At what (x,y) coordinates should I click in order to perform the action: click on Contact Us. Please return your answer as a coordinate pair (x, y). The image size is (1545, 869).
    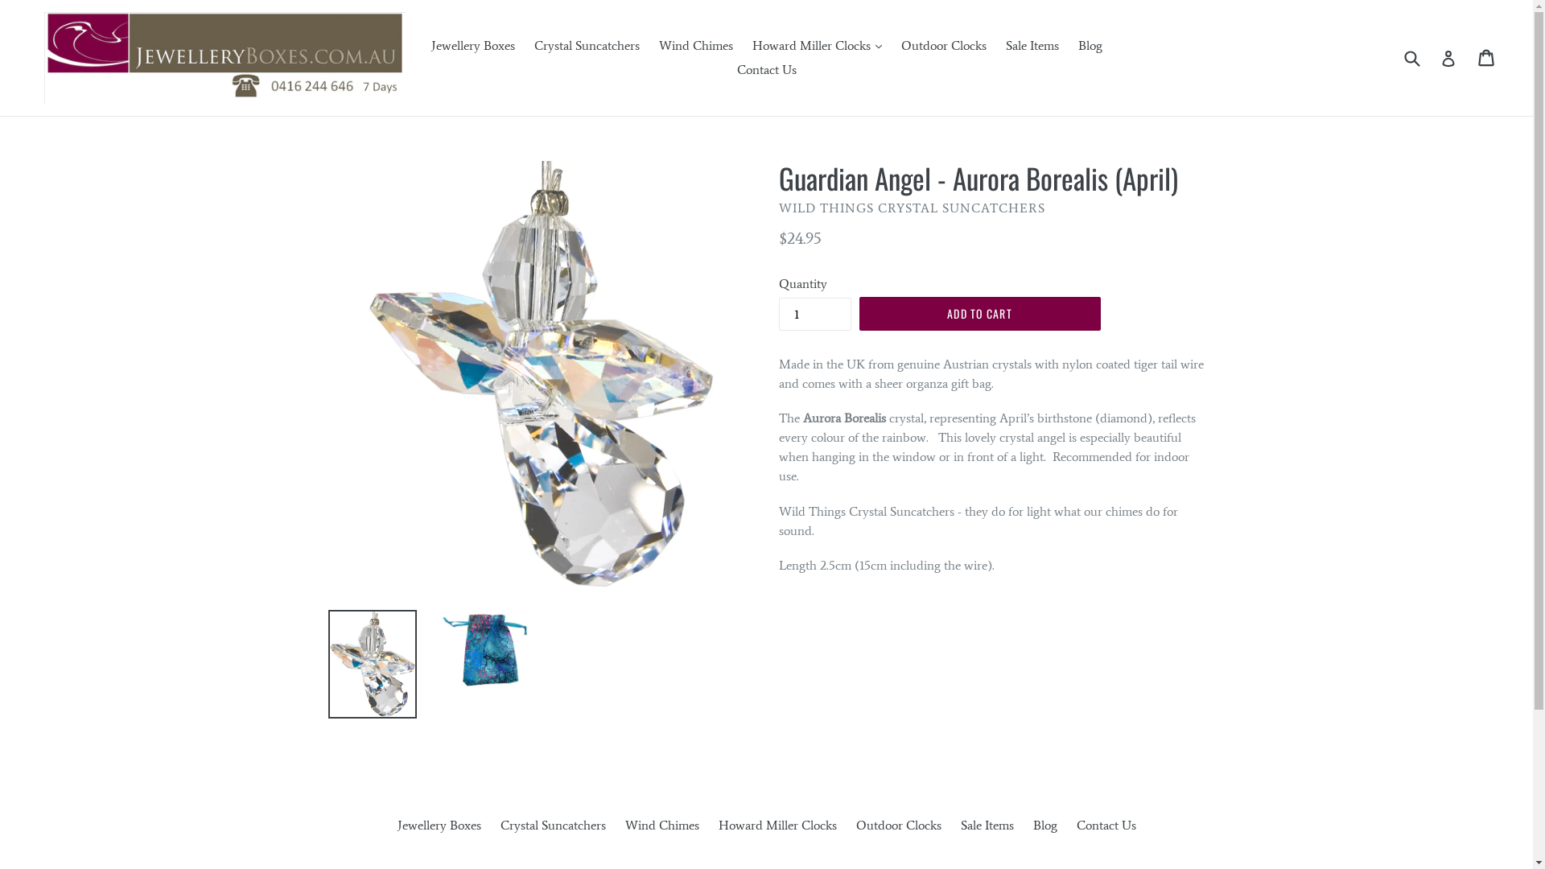
    Looking at the image, I should click on (767, 70).